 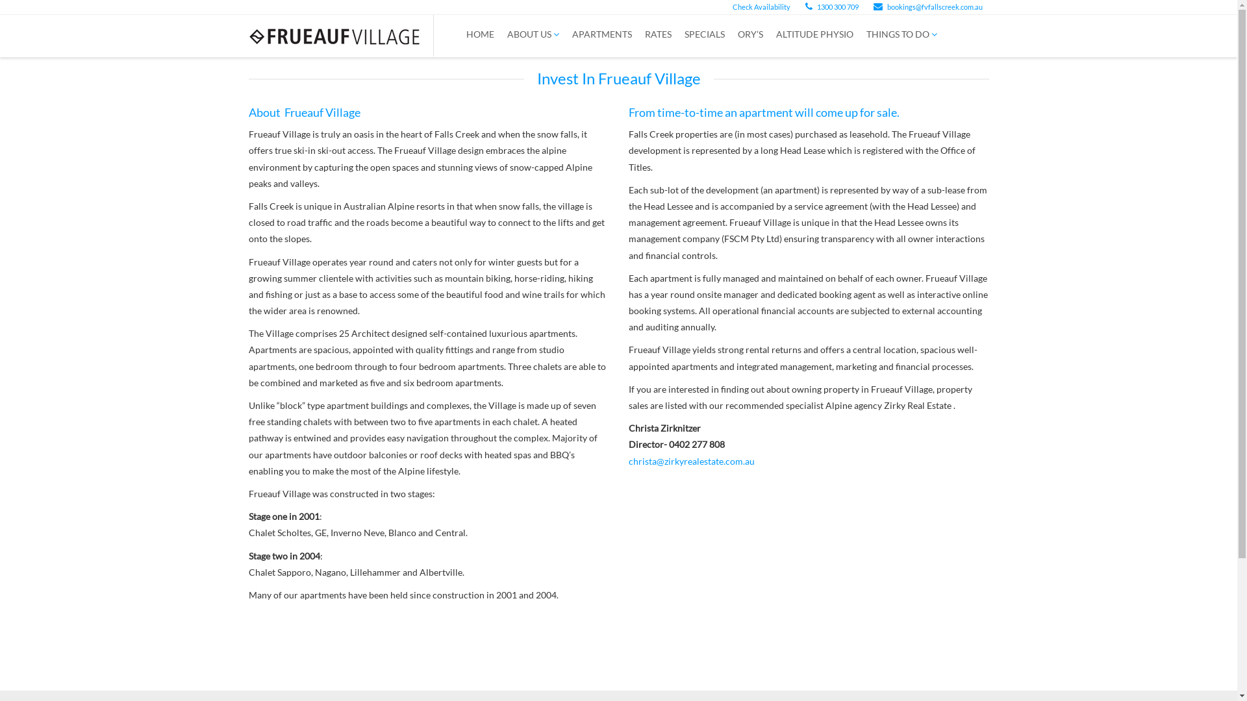 I want to click on ALTITUDE PHYSIO, so click(x=814, y=34).